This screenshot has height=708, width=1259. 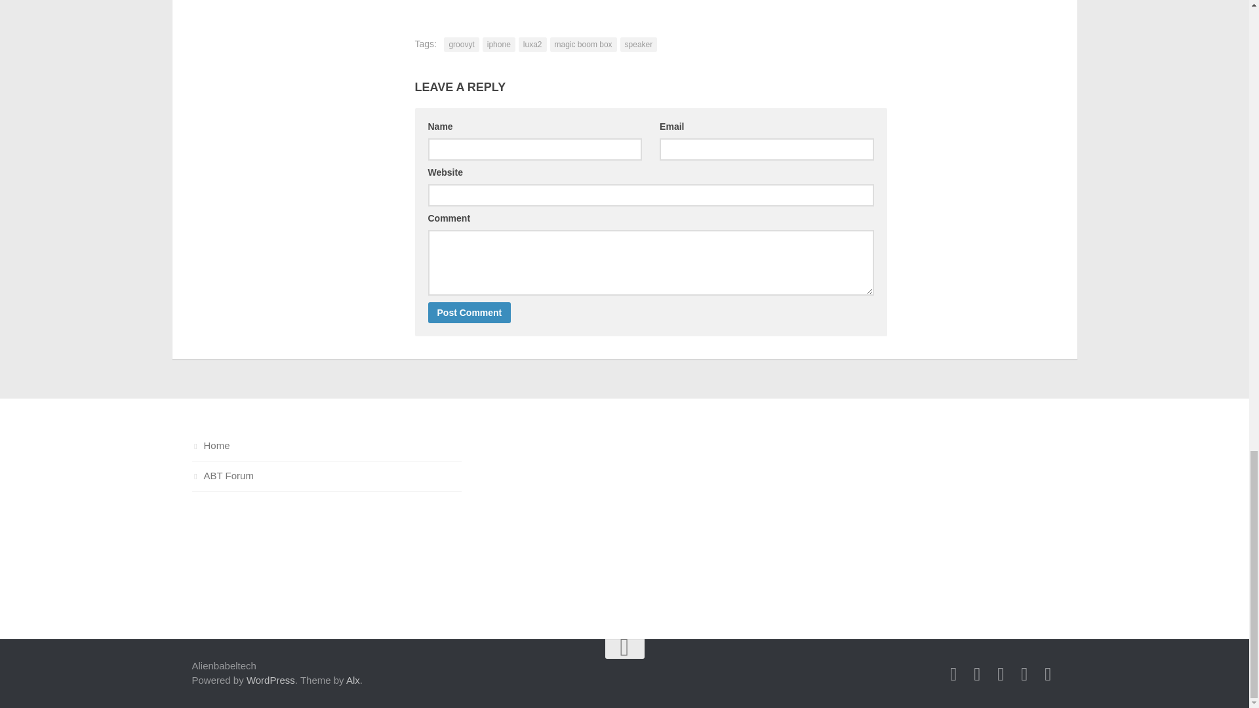 I want to click on groovyt, so click(x=461, y=45).